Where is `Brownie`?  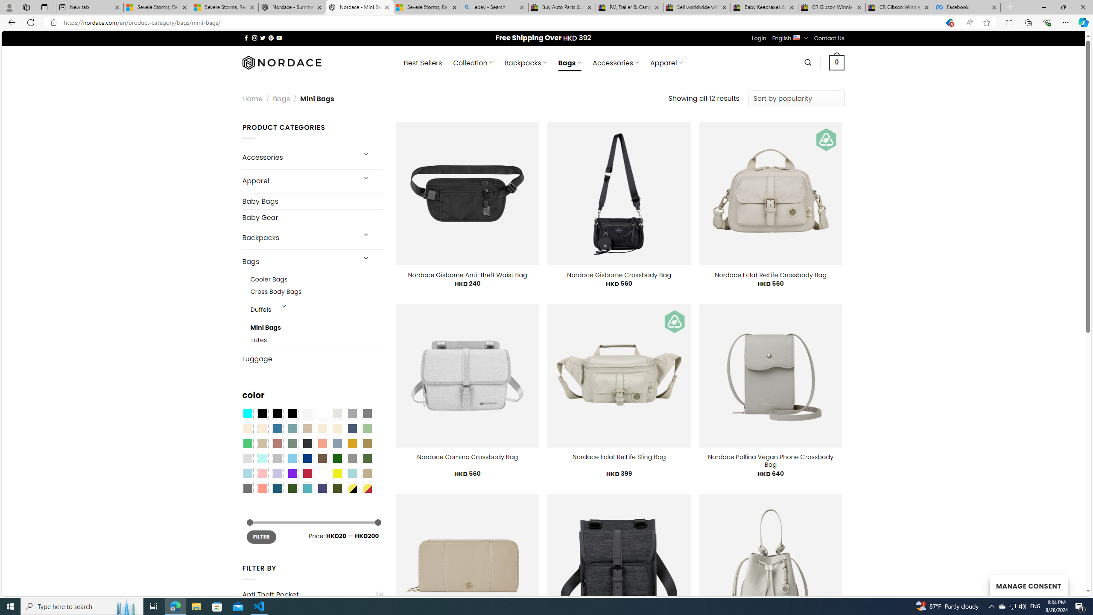
Brownie is located at coordinates (307, 428).